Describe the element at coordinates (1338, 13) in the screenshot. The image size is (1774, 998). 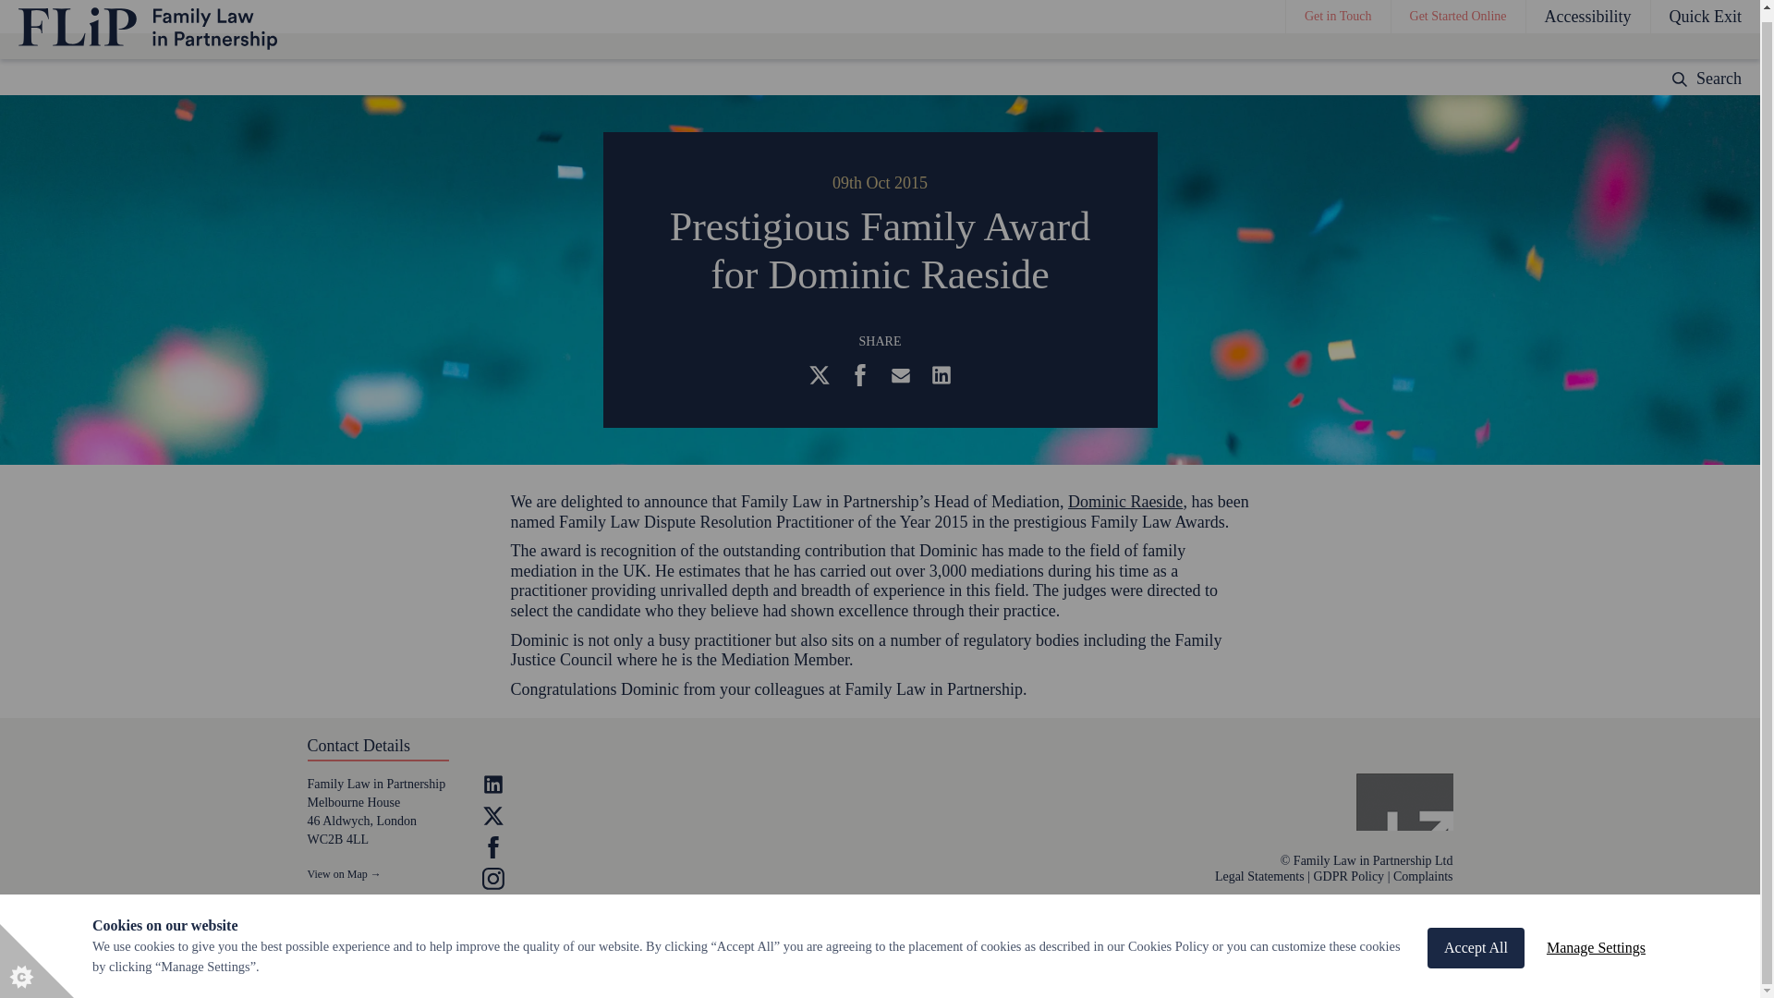
I see `Get in Touch` at that location.